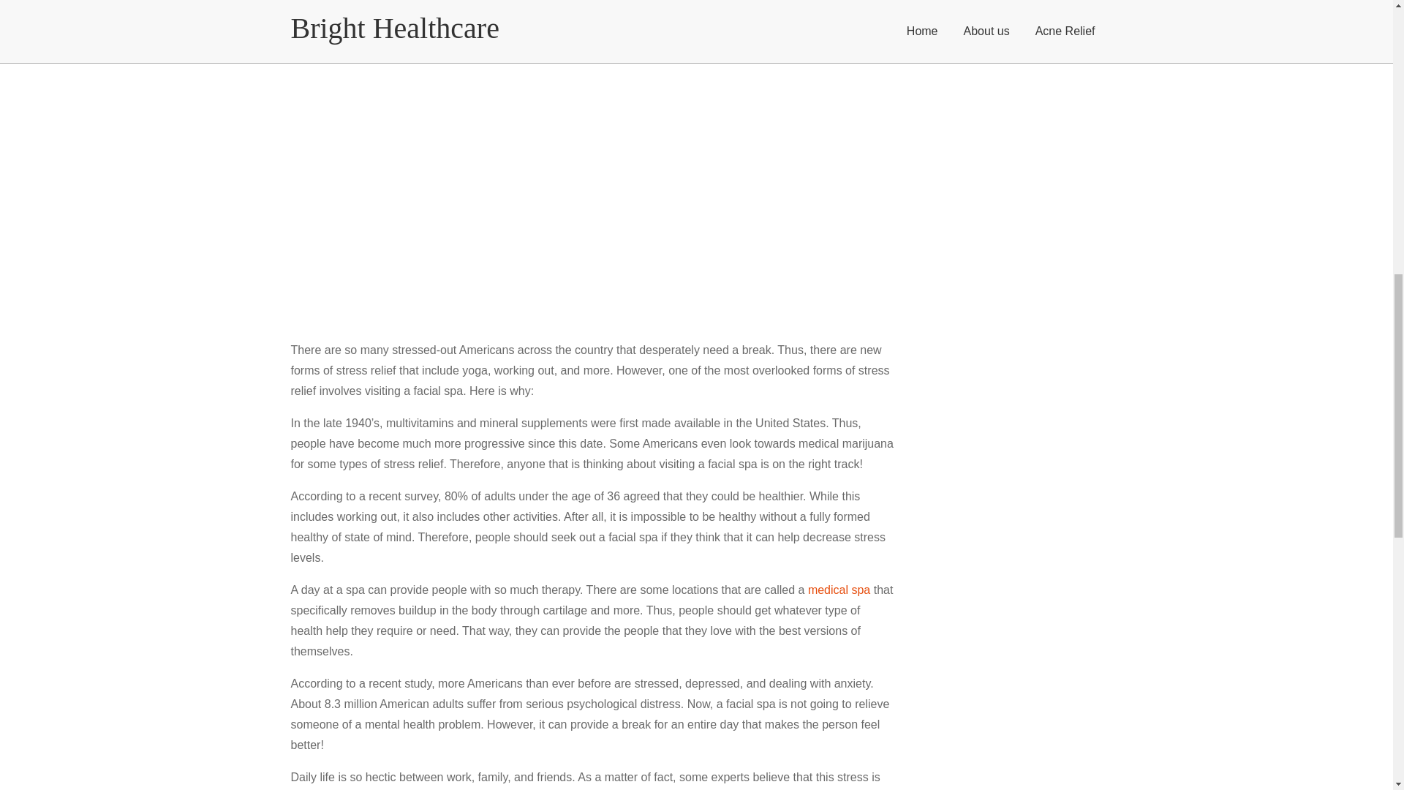 The width and height of the screenshot is (1404, 790). I want to click on Hydrafacial dallas, Iv bar, so click(839, 590).